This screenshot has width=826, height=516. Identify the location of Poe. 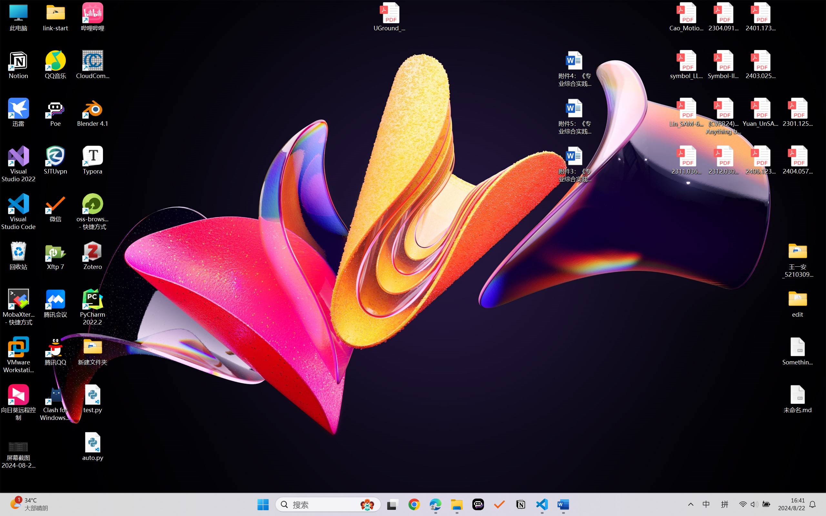
(55, 112).